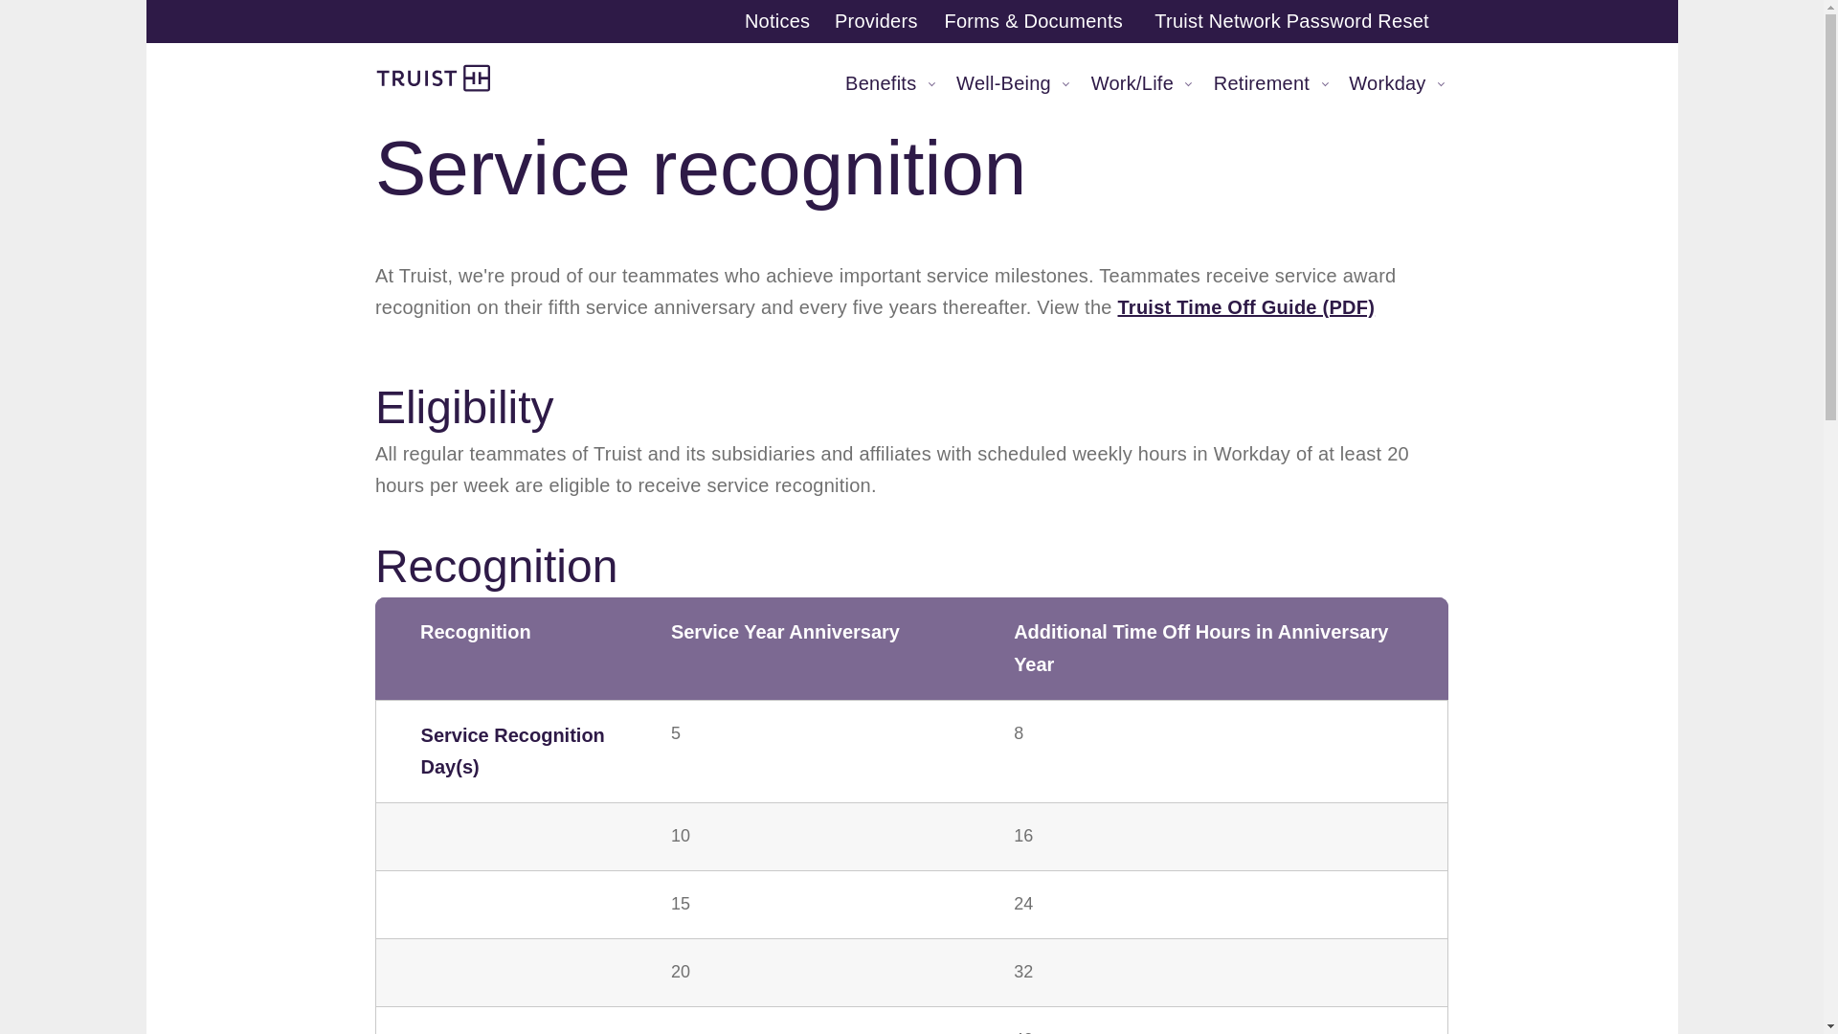 The height and width of the screenshot is (1034, 1838). Describe the element at coordinates (880, 21) in the screenshot. I see `Skip to main content` at that location.